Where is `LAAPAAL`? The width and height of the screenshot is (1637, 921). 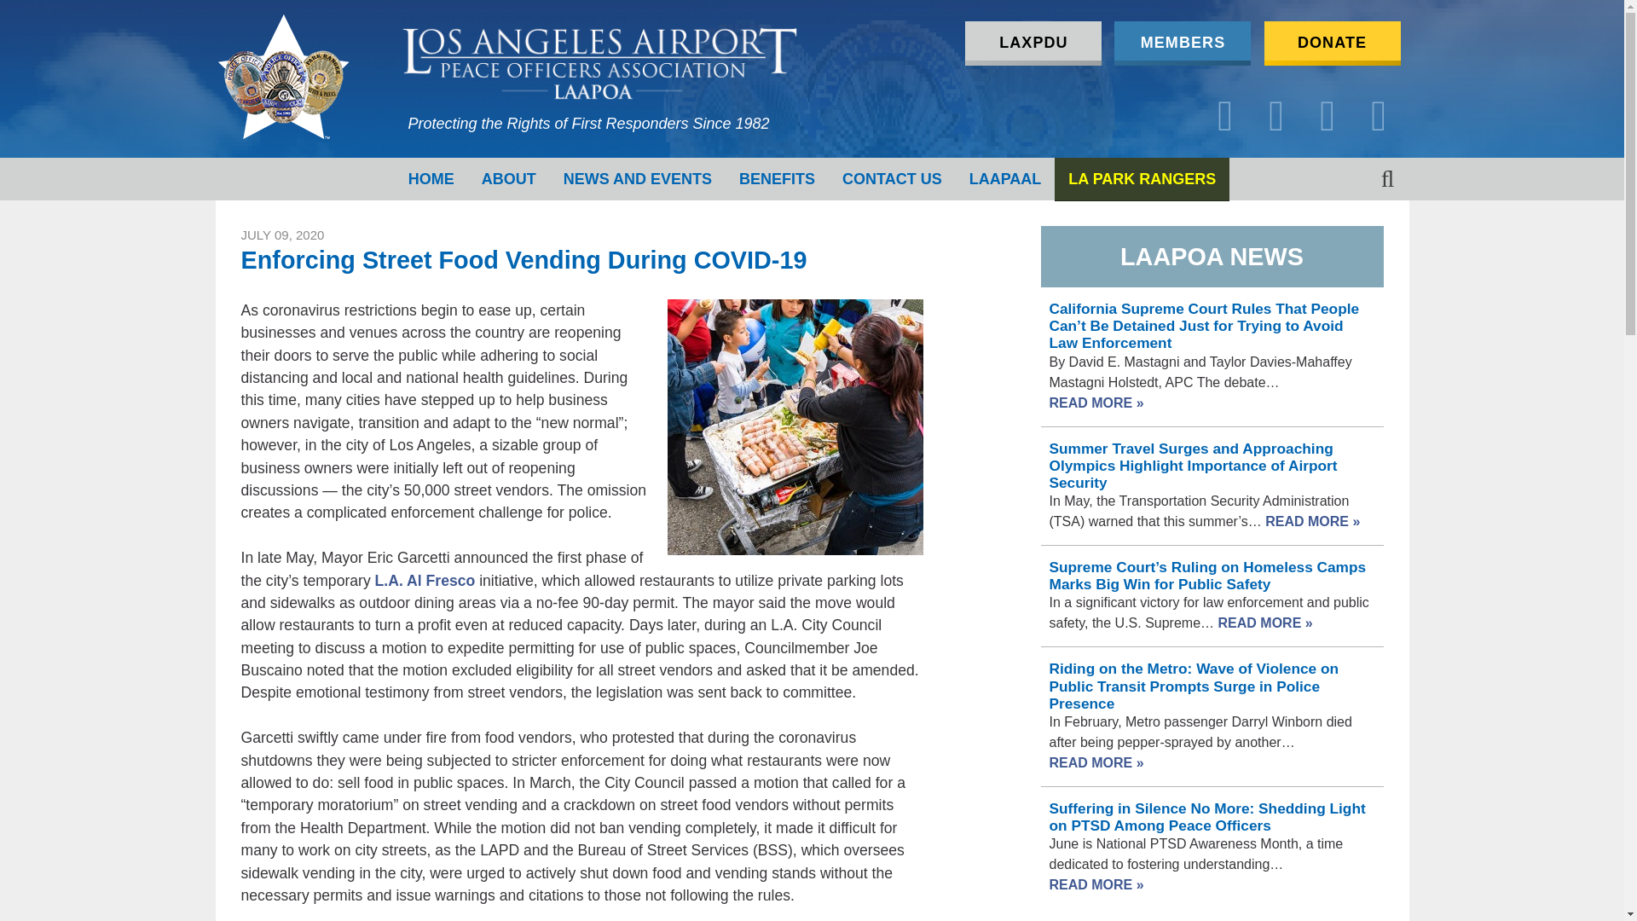 LAAPAAL is located at coordinates (1006, 179).